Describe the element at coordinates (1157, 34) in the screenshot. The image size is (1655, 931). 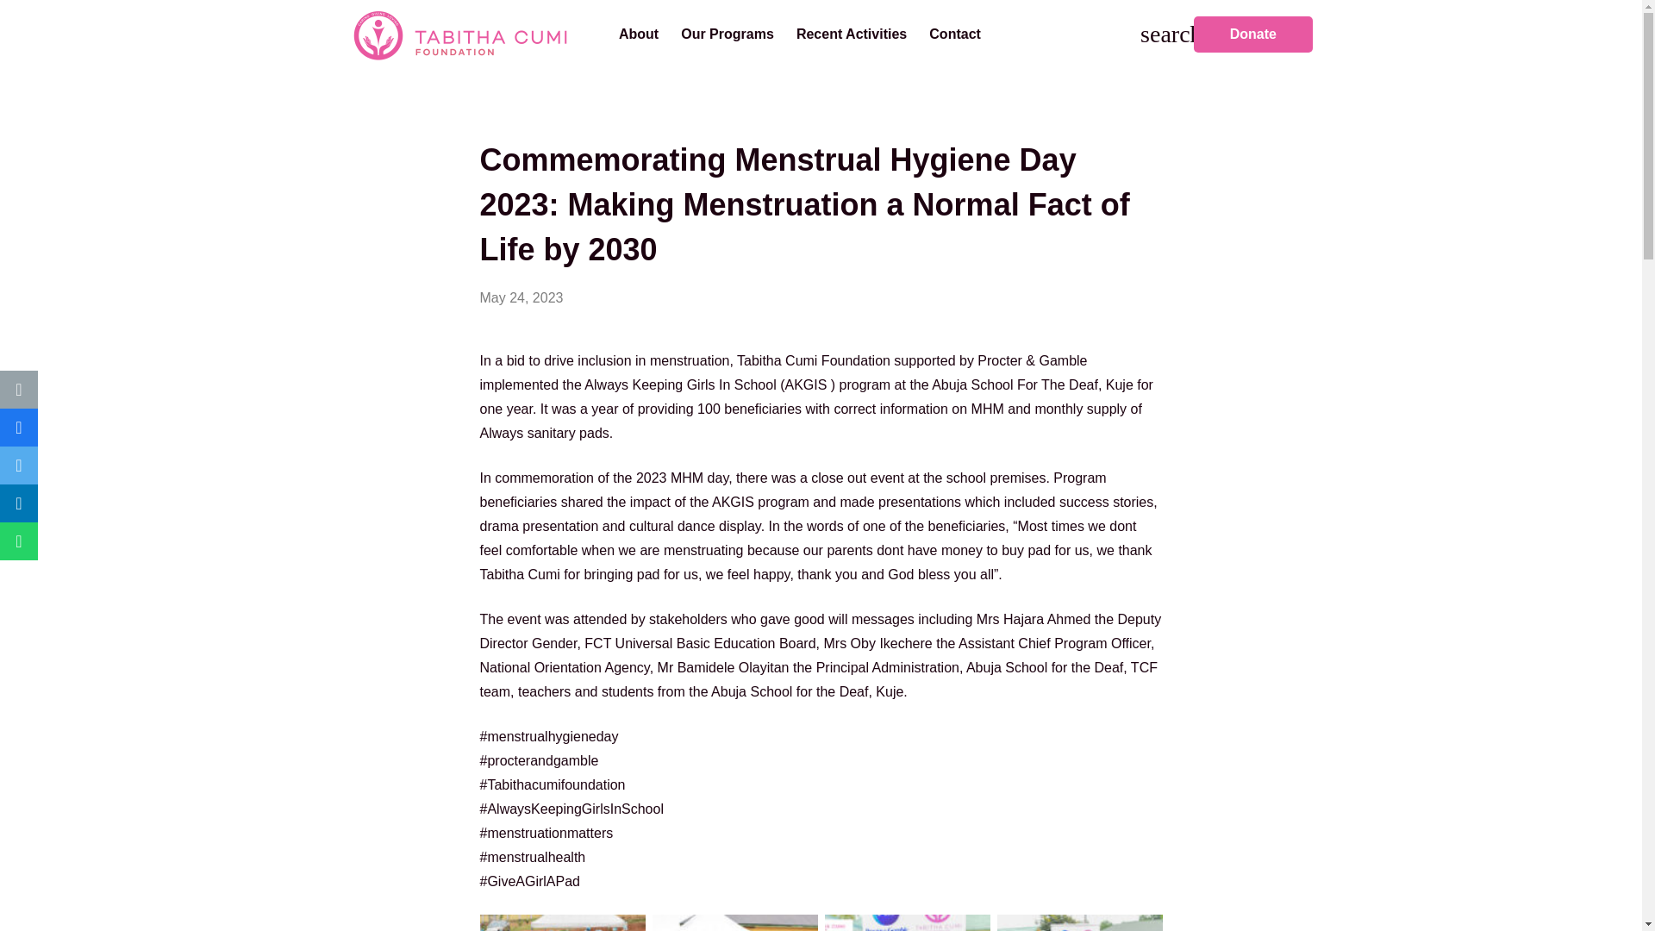
I see `search` at that location.